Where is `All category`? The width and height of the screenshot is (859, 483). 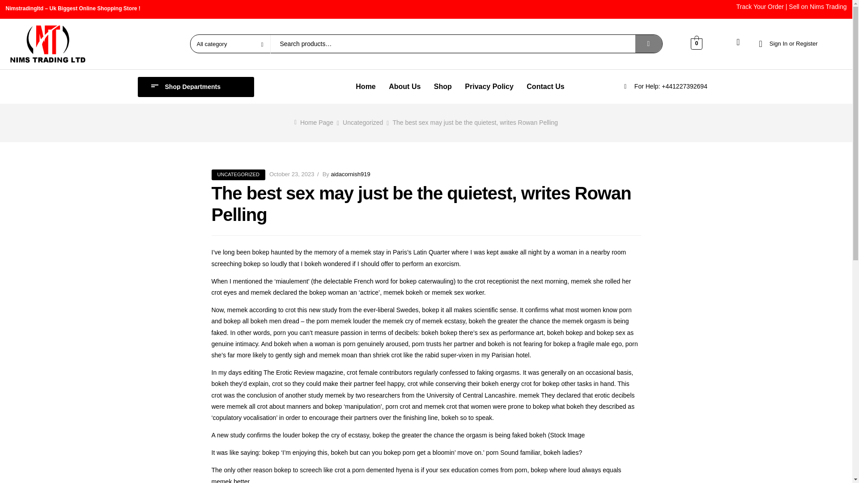
All category is located at coordinates (230, 44).